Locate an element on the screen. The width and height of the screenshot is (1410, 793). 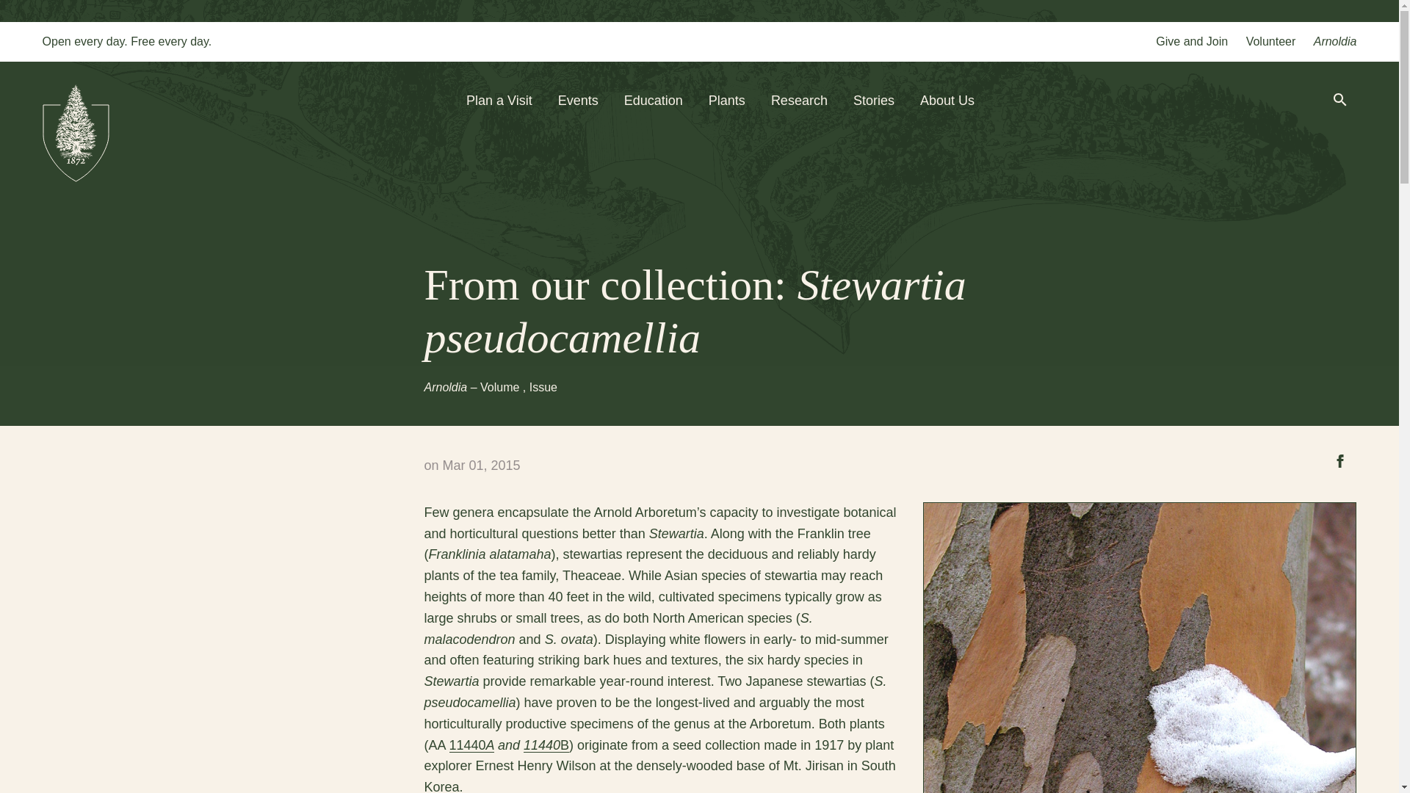
Arnoldia is located at coordinates (1335, 41).